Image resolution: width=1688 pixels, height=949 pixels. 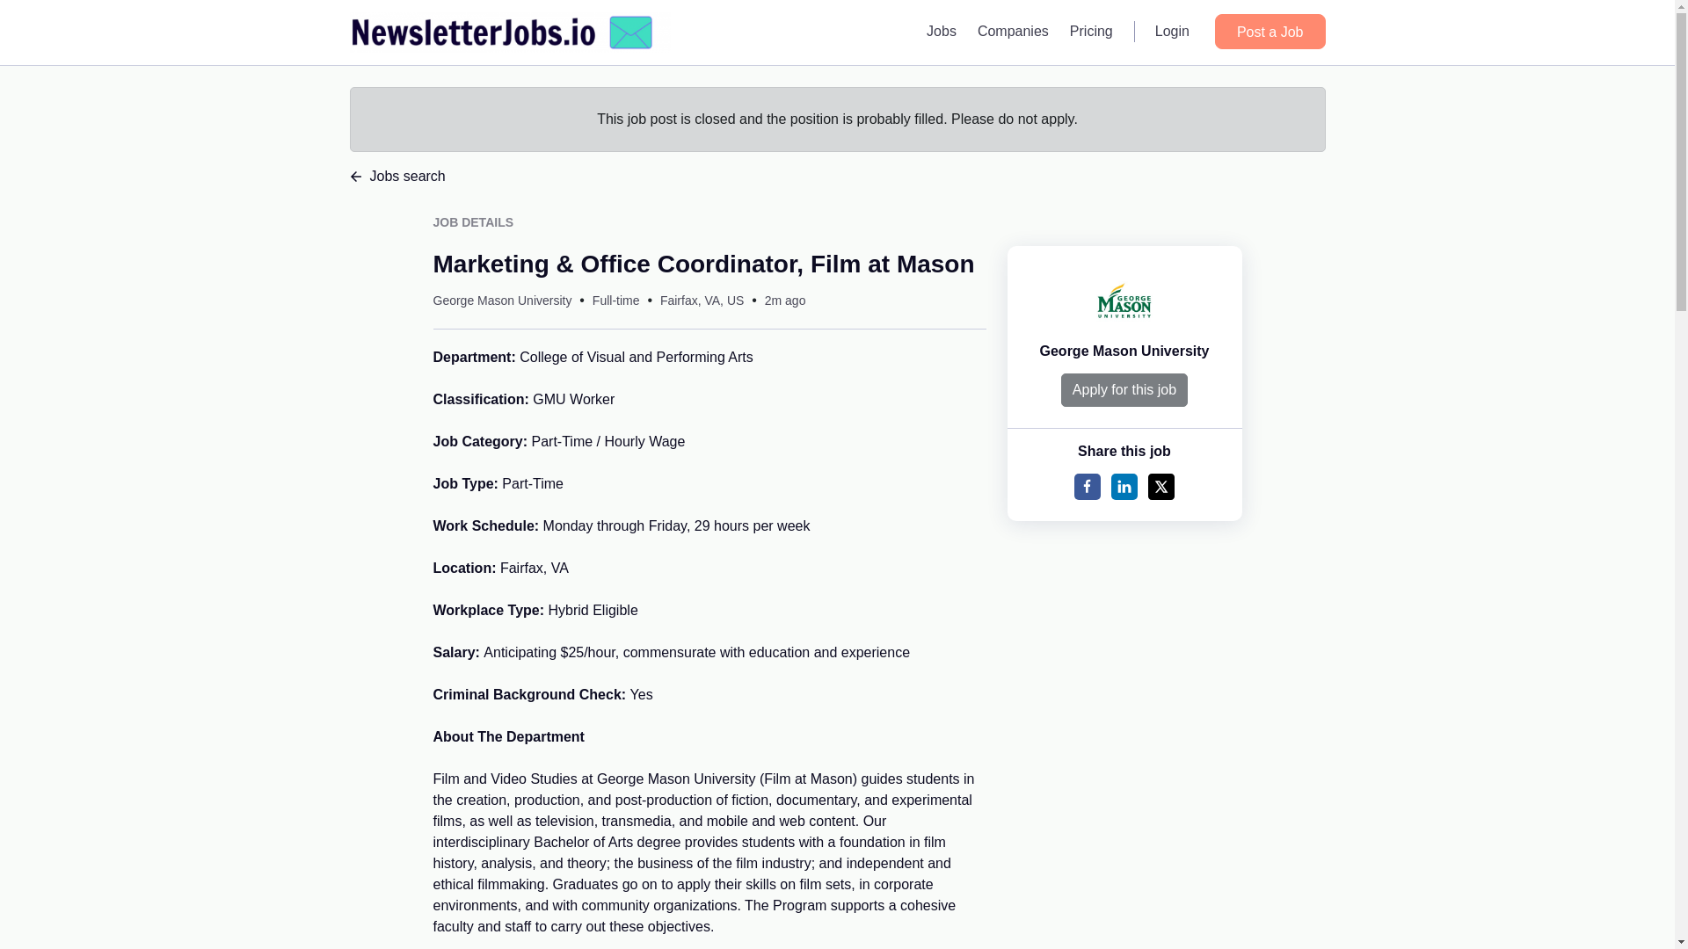 What do you see at coordinates (702, 300) in the screenshot?
I see `Fairfax, VA, US` at bounding box center [702, 300].